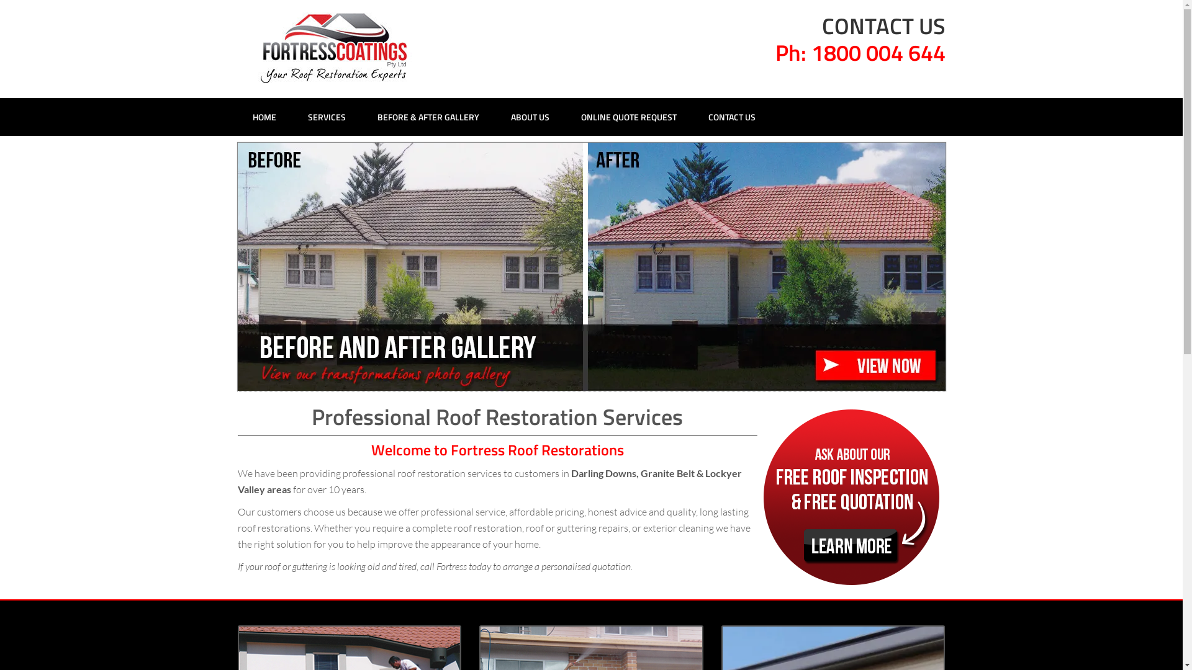  What do you see at coordinates (327, 117) in the screenshot?
I see `SERVICES` at bounding box center [327, 117].